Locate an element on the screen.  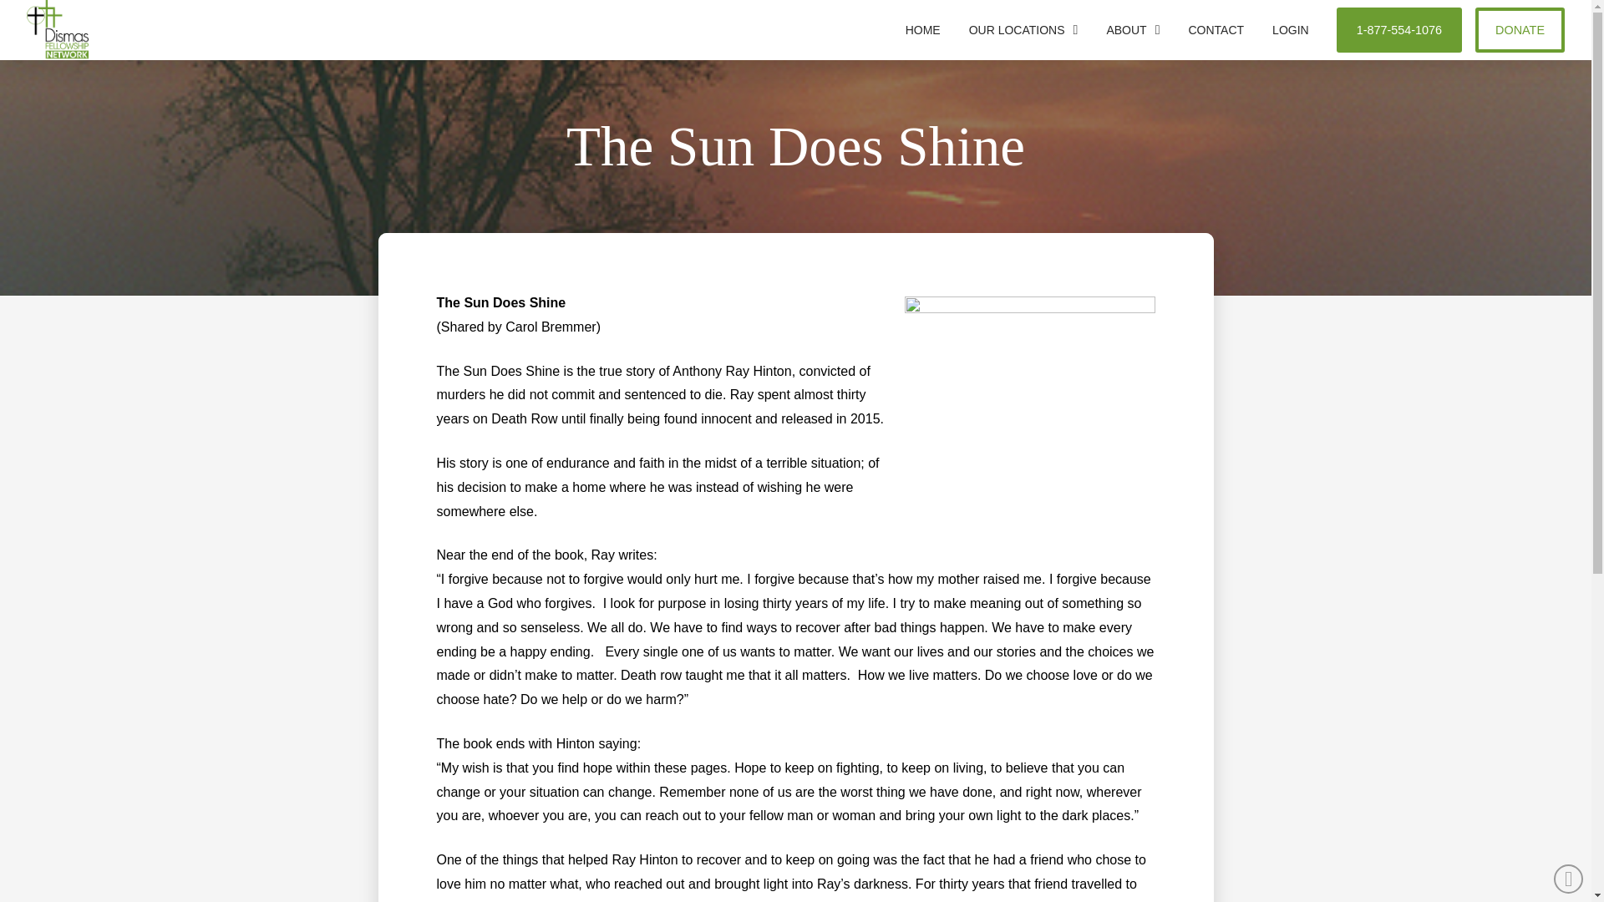
DONATE is located at coordinates (1520, 29).